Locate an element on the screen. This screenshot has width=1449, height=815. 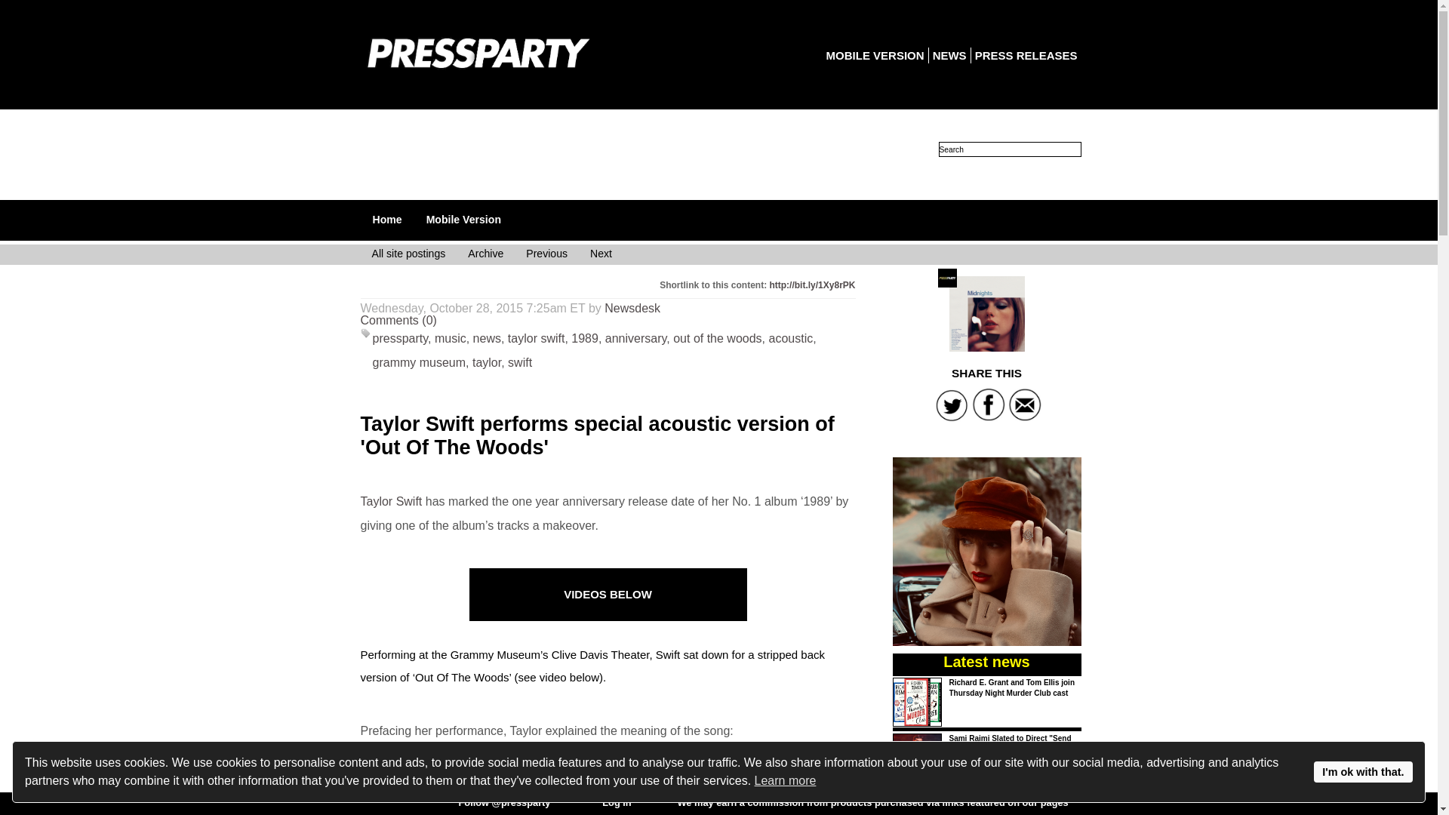
taylor is located at coordinates (486, 362).